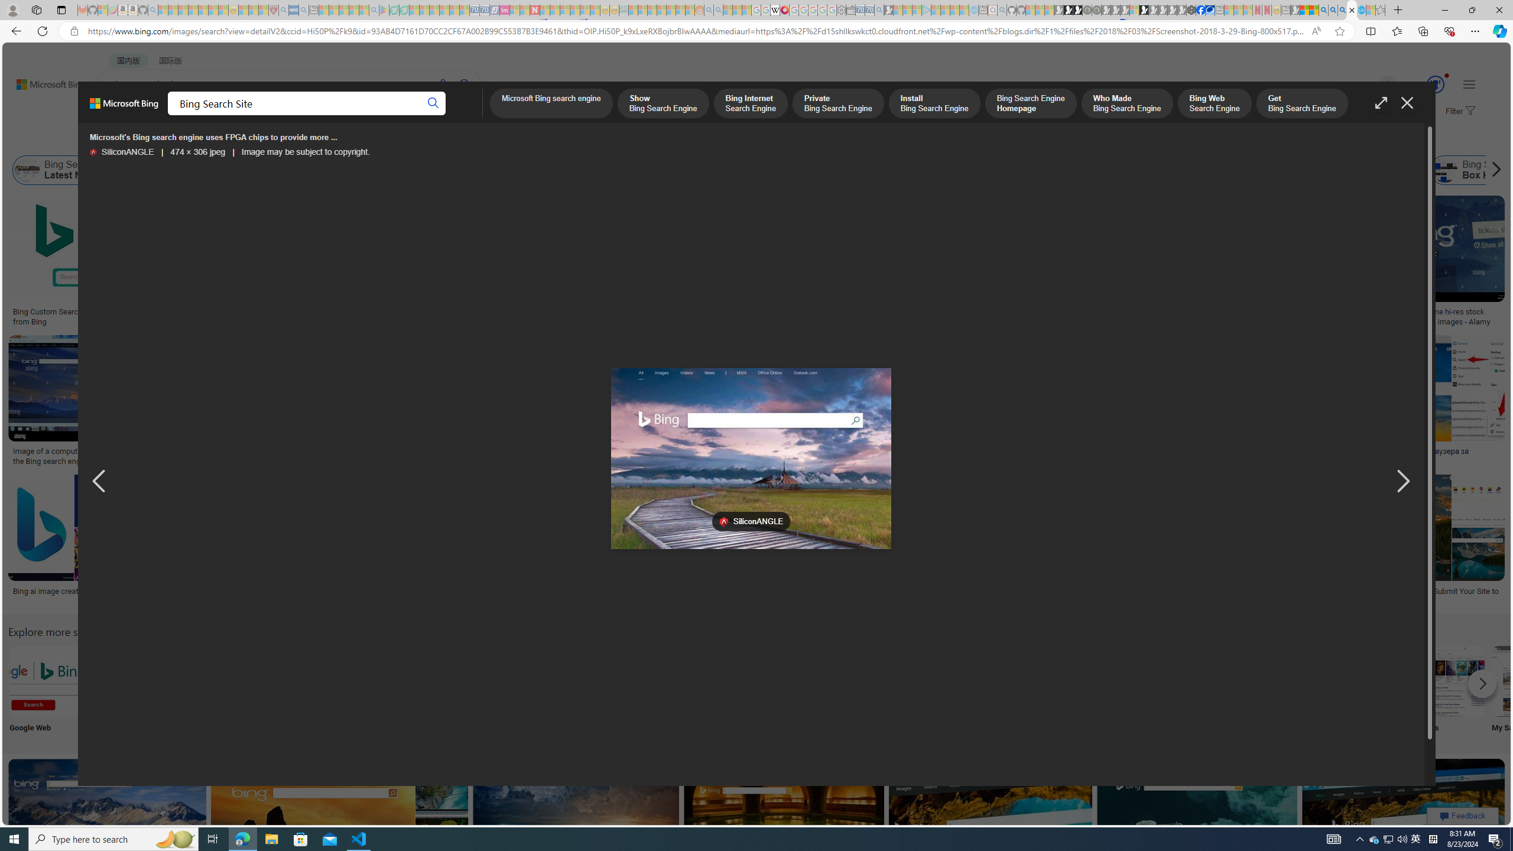  I want to click on Bing Clip ART SEARCH Clip Art, so click(512, 691).